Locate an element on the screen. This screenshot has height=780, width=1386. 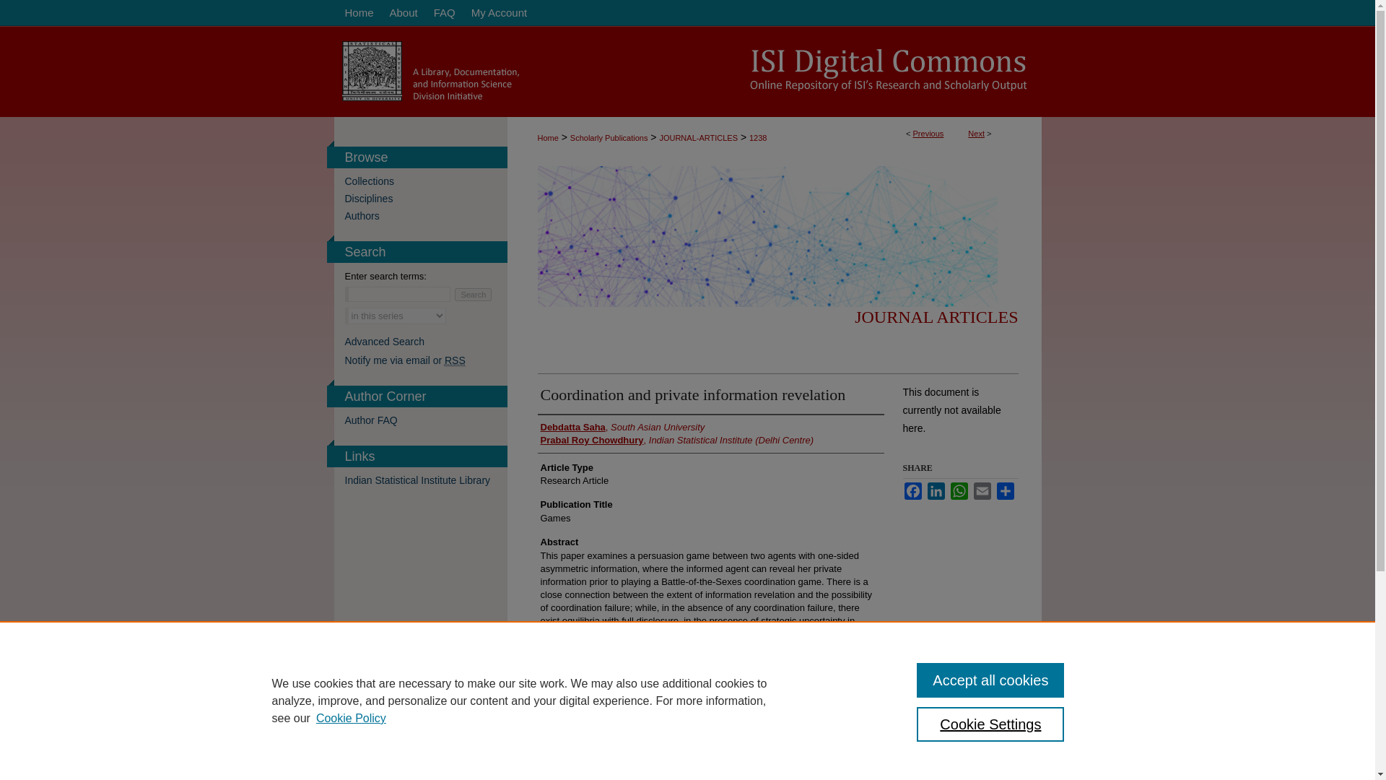
About is located at coordinates (403, 13).